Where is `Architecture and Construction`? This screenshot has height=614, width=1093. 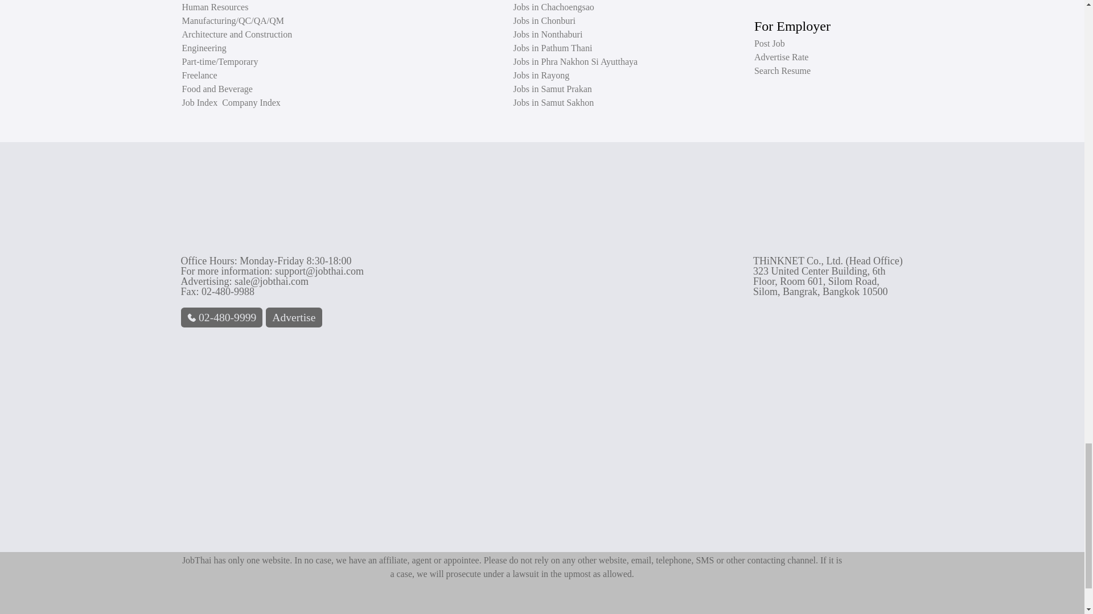 Architecture and Construction is located at coordinates (237, 34).